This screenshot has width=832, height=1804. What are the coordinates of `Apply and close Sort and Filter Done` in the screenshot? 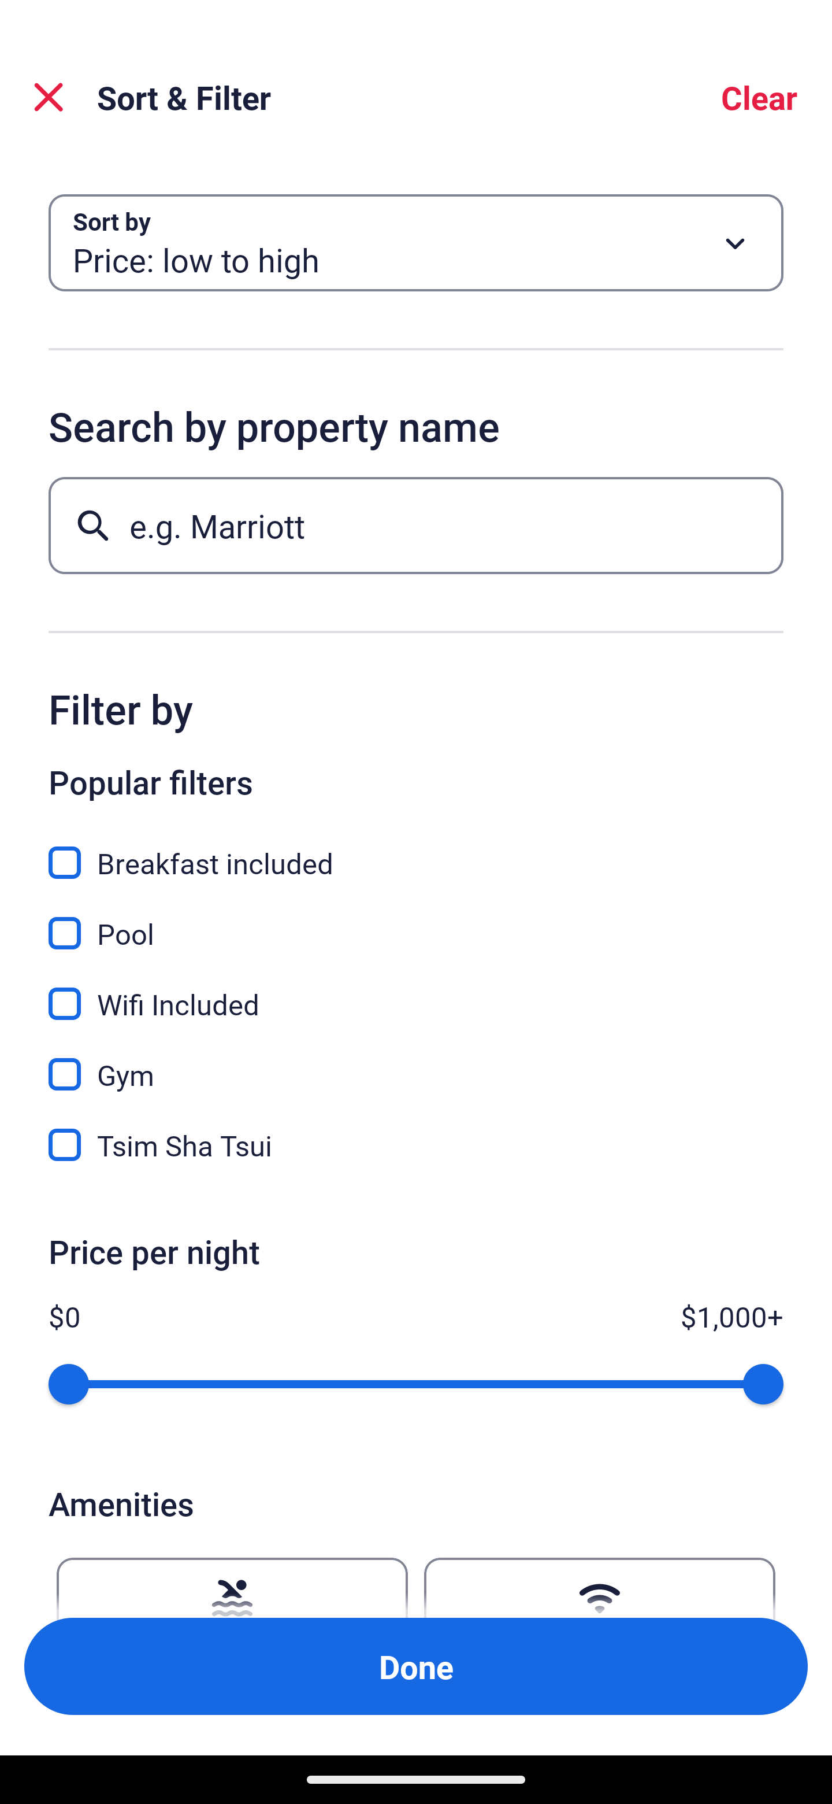 It's located at (416, 1666).